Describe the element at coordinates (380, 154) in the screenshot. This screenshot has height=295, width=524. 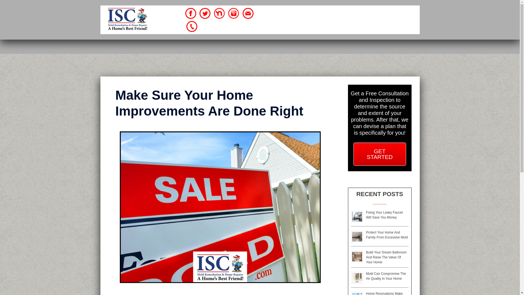
I see `GET STARTED` at that location.